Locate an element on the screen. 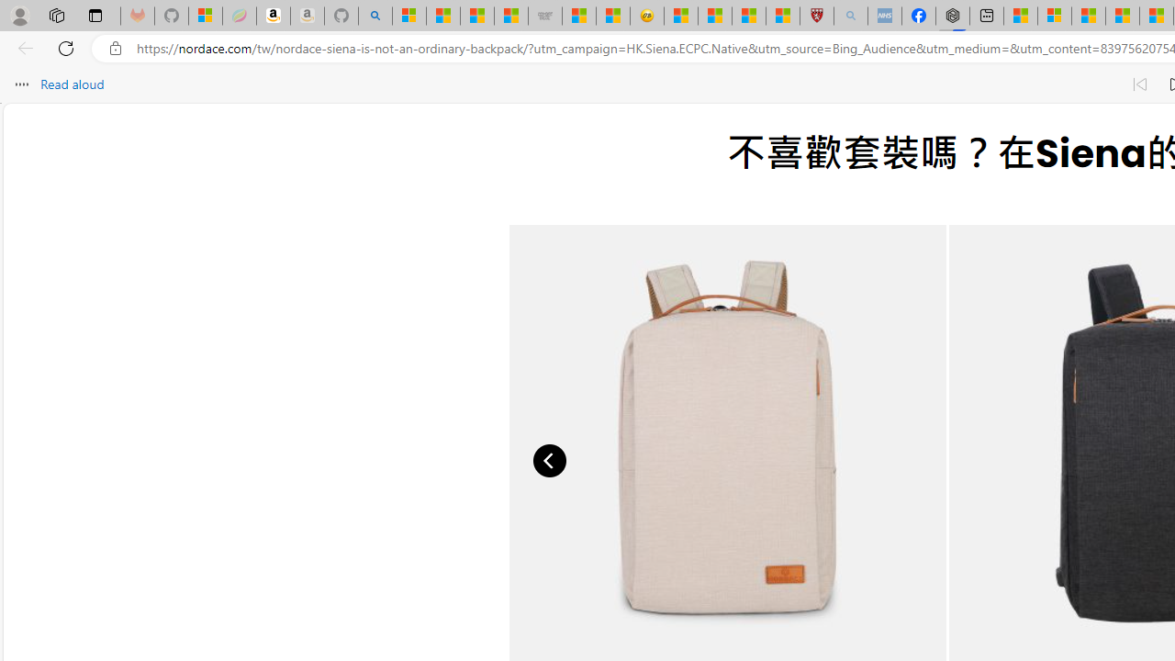  Science - MSN is located at coordinates (749, 17).